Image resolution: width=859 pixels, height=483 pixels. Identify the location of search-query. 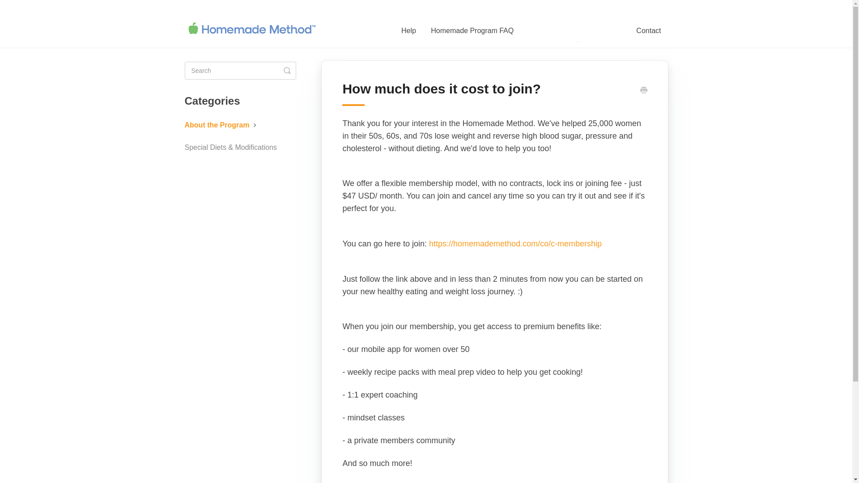
(240, 71).